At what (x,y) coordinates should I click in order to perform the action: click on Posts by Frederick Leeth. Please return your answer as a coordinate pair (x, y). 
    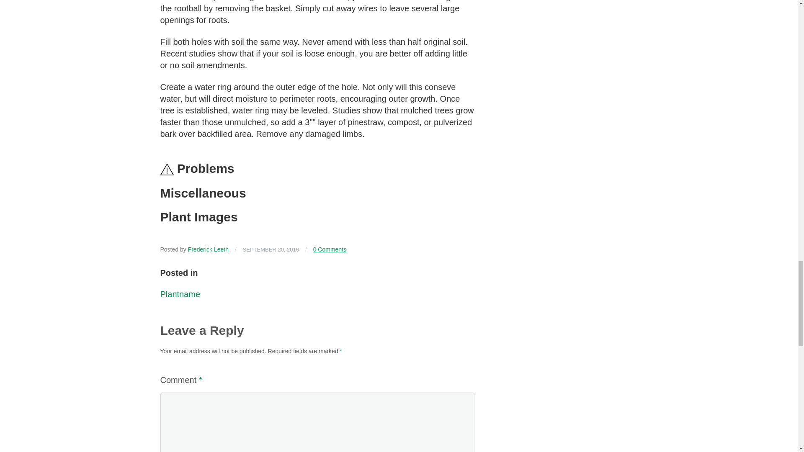
    Looking at the image, I should click on (208, 249).